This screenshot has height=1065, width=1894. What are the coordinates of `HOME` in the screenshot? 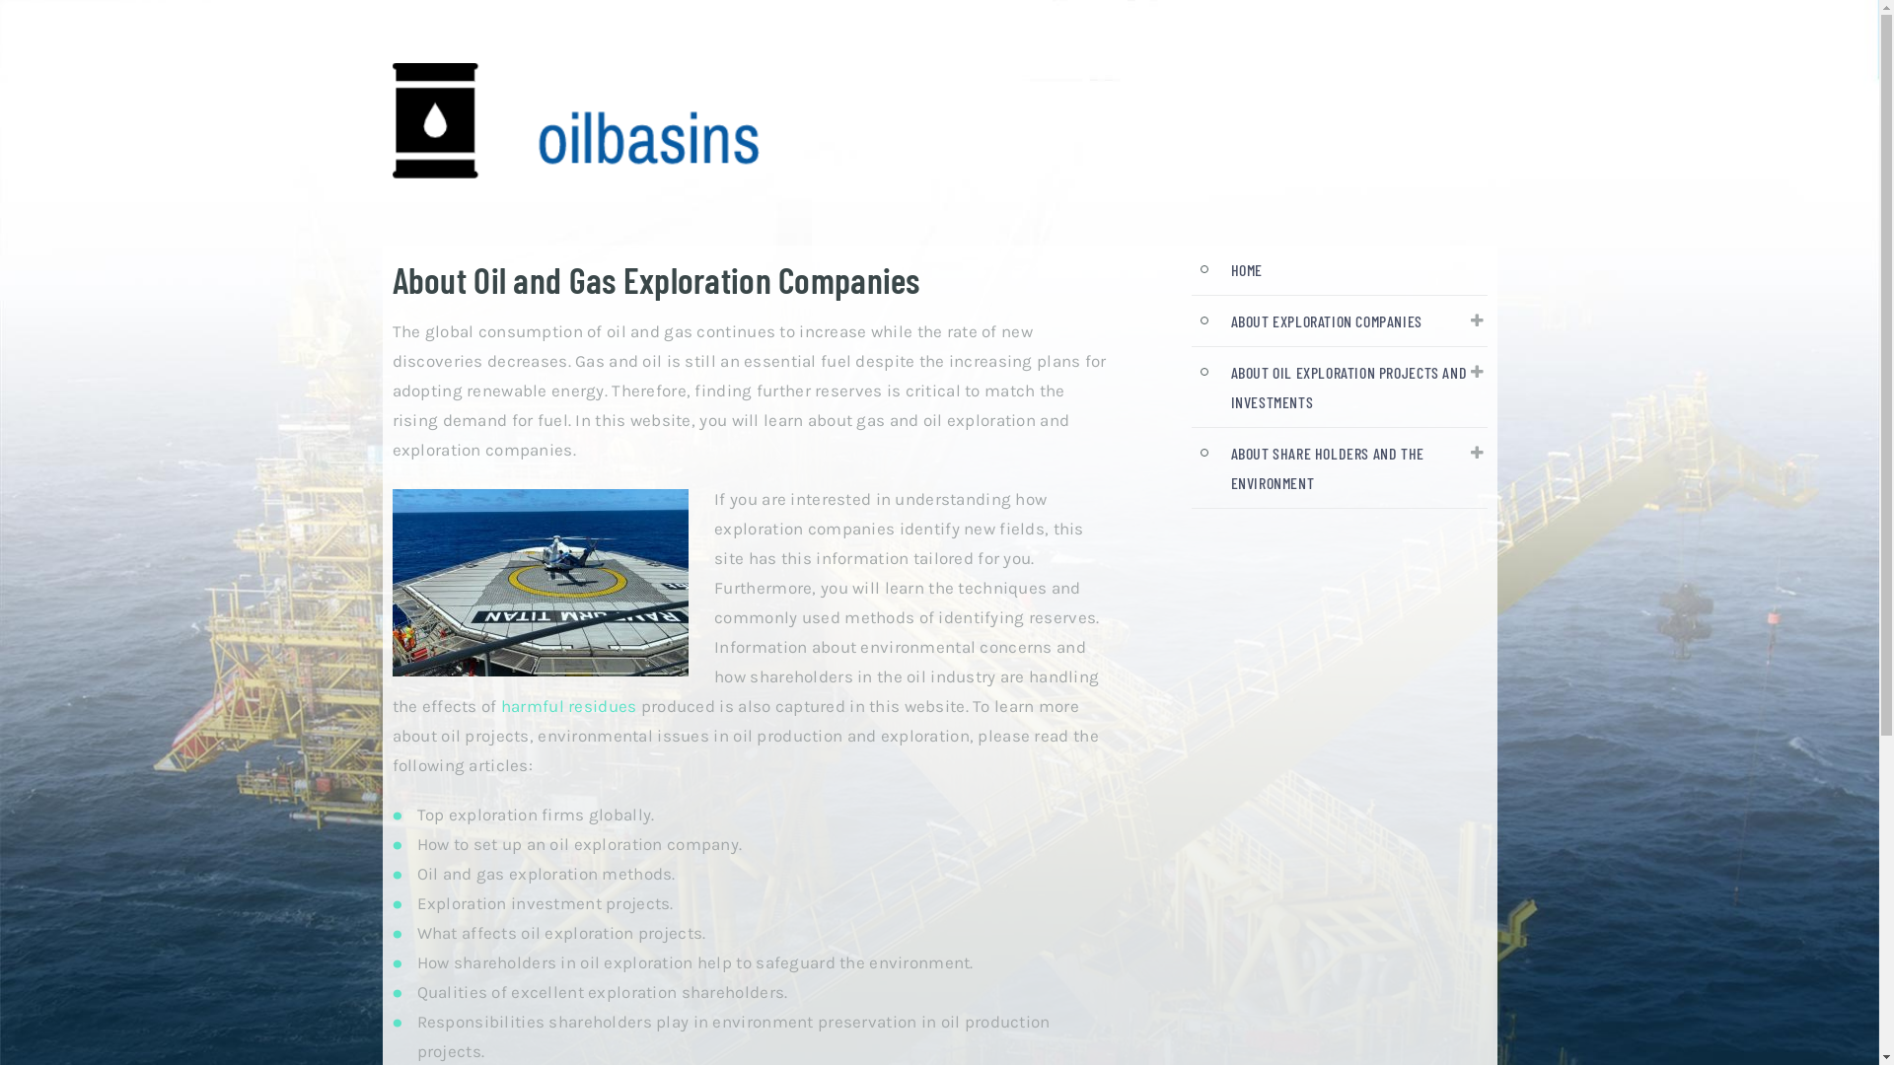 It's located at (1247, 270).